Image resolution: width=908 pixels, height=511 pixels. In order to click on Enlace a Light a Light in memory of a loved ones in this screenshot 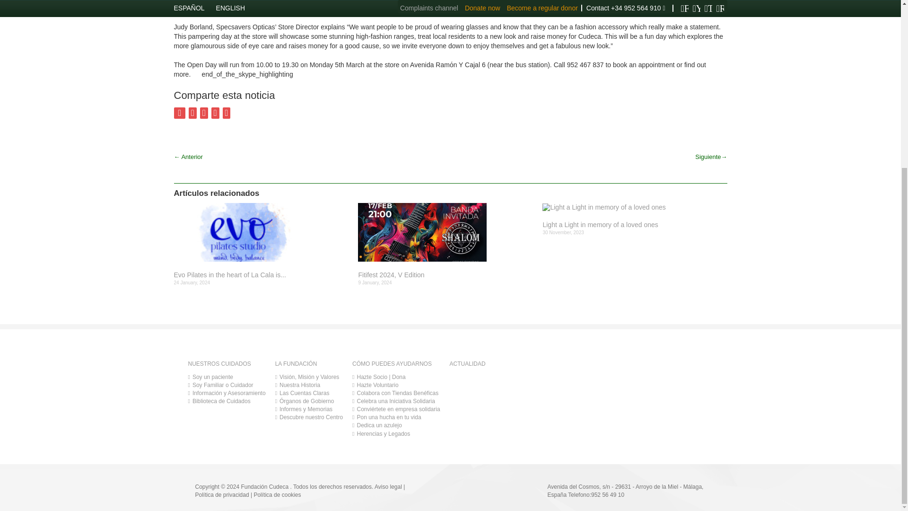, I will do `click(631, 207)`.